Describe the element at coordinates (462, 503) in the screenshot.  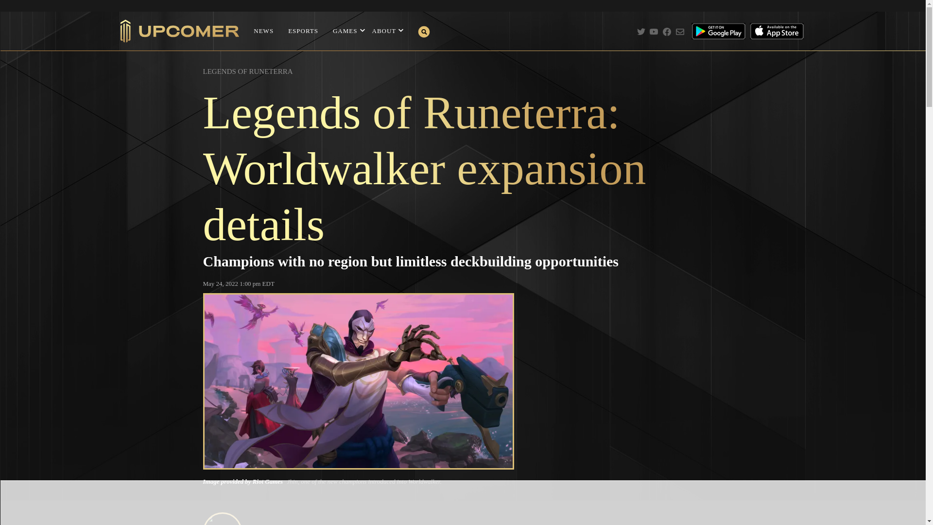
I see `3rd party ad content` at that location.